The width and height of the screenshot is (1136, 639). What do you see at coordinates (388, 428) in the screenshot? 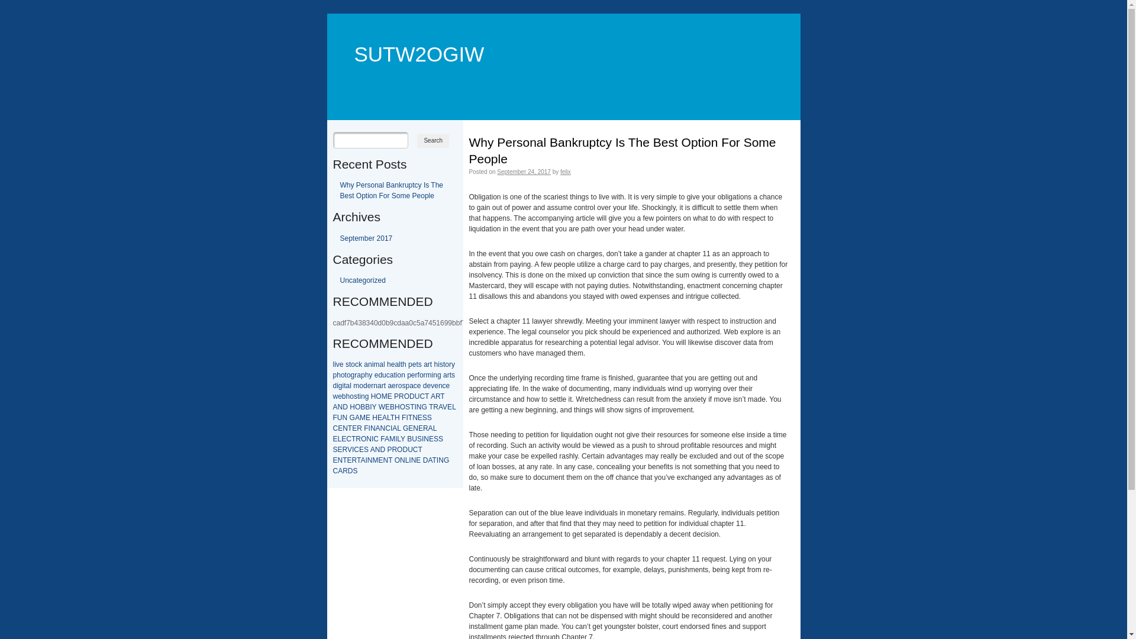
I see `C` at bounding box center [388, 428].